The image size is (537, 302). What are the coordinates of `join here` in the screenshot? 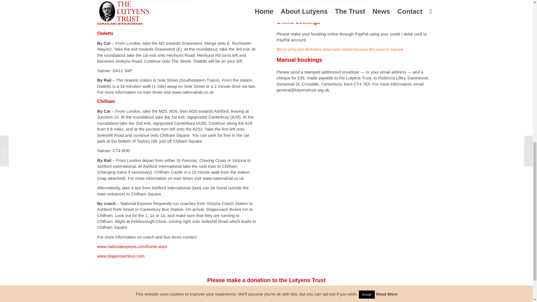 It's located at (352, 11).